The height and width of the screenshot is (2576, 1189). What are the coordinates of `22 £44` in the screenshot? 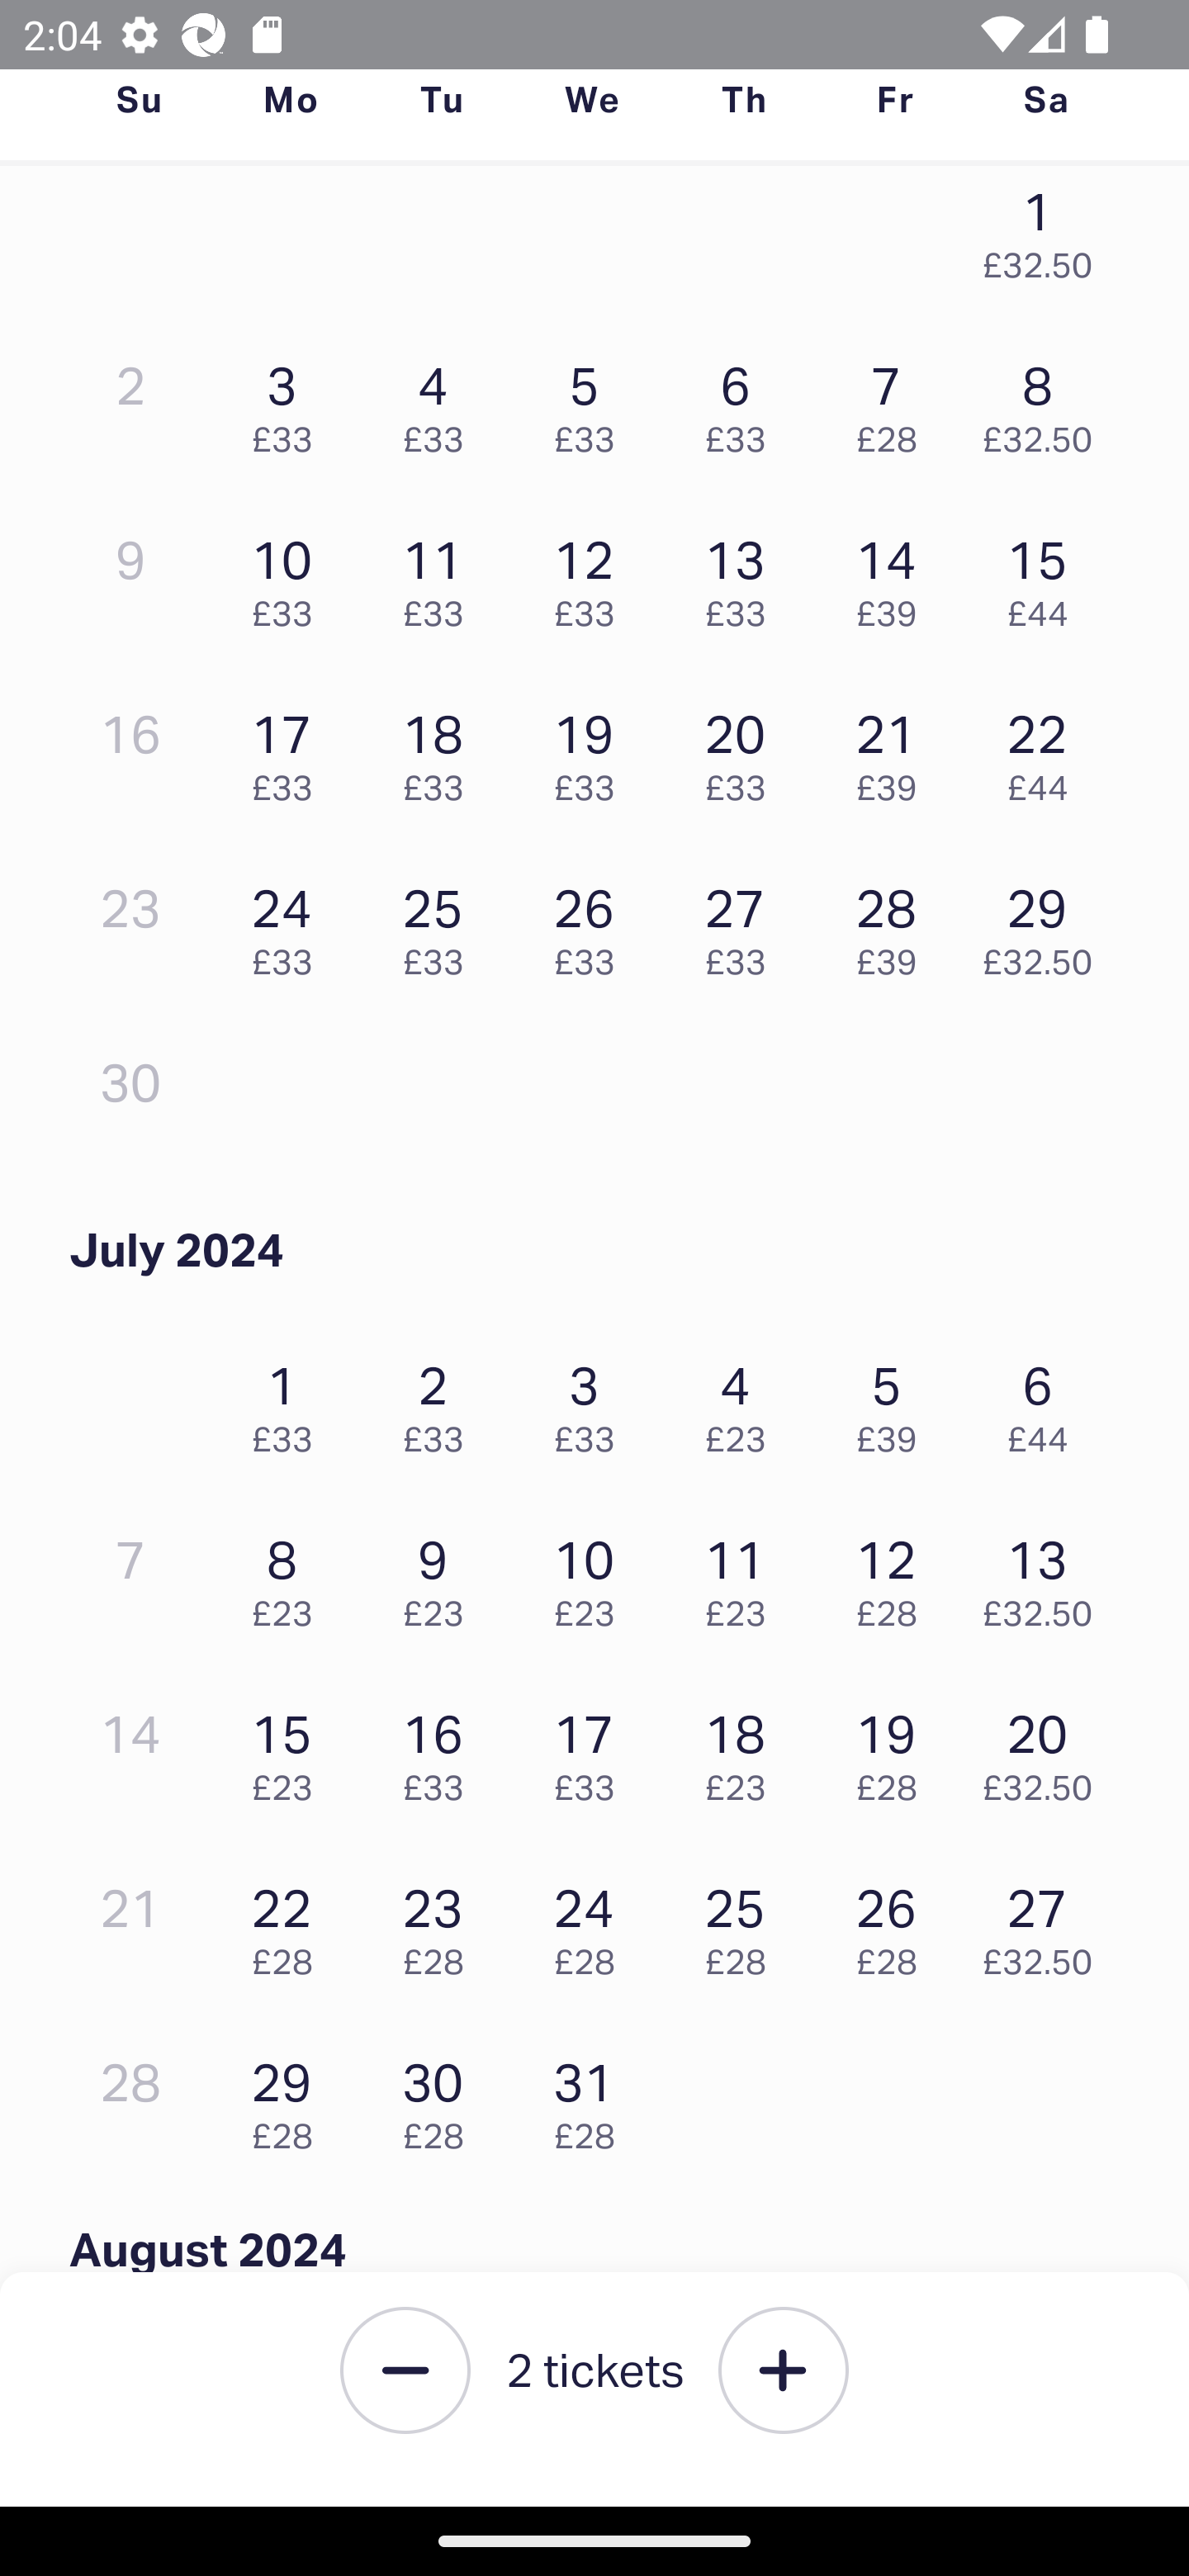 It's located at (1045, 751).